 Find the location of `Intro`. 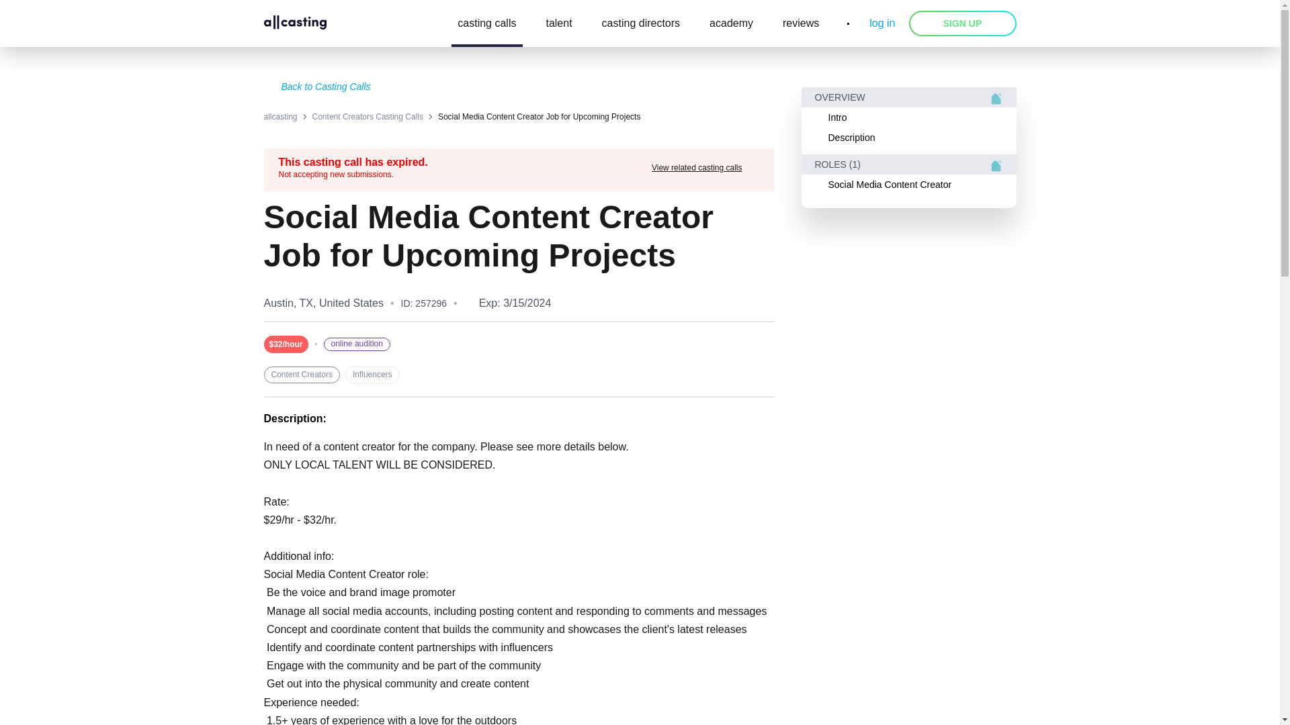

Intro is located at coordinates (908, 117).